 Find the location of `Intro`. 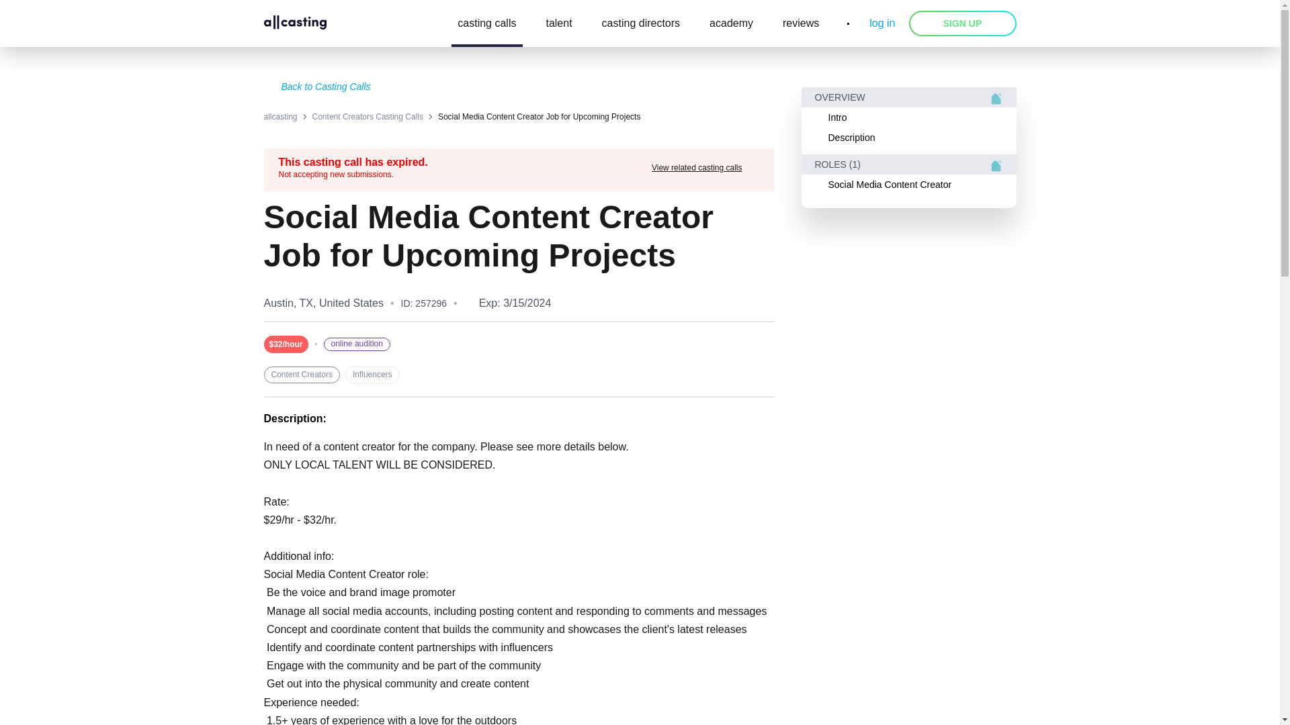

Intro is located at coordinates (908, 117).